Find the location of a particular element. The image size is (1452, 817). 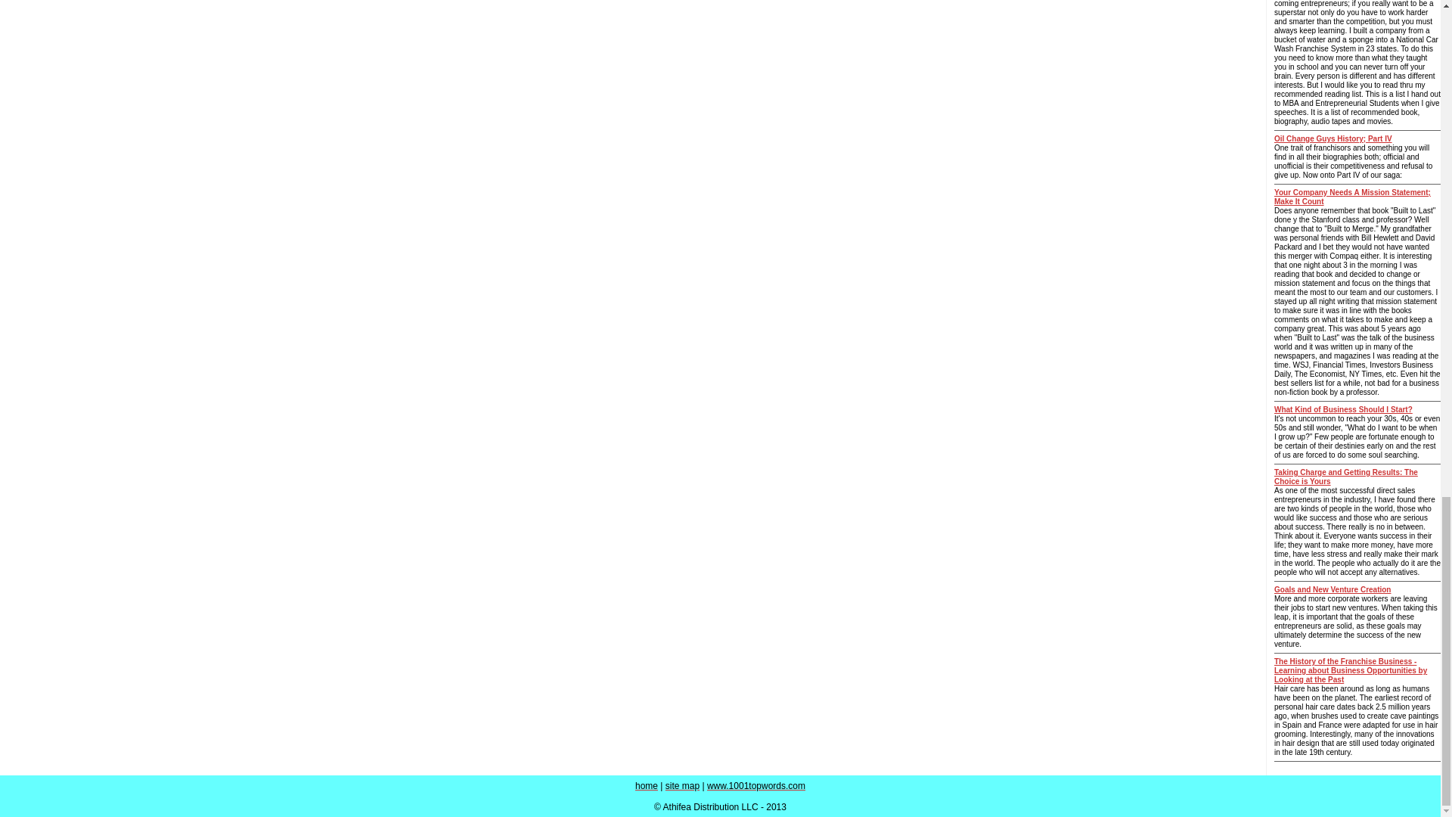

site map is located at coordinates (682, 786).